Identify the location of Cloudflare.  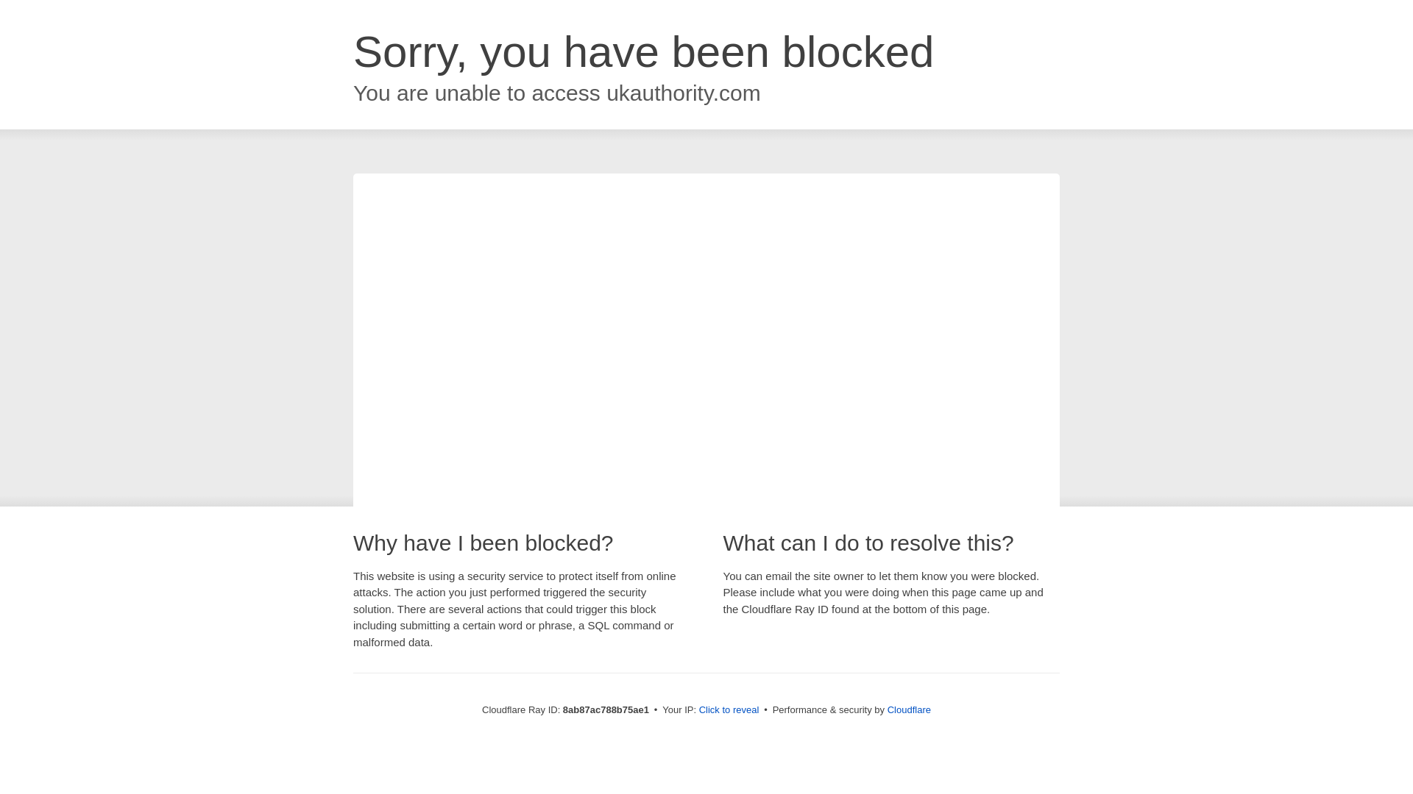
(909, 709).